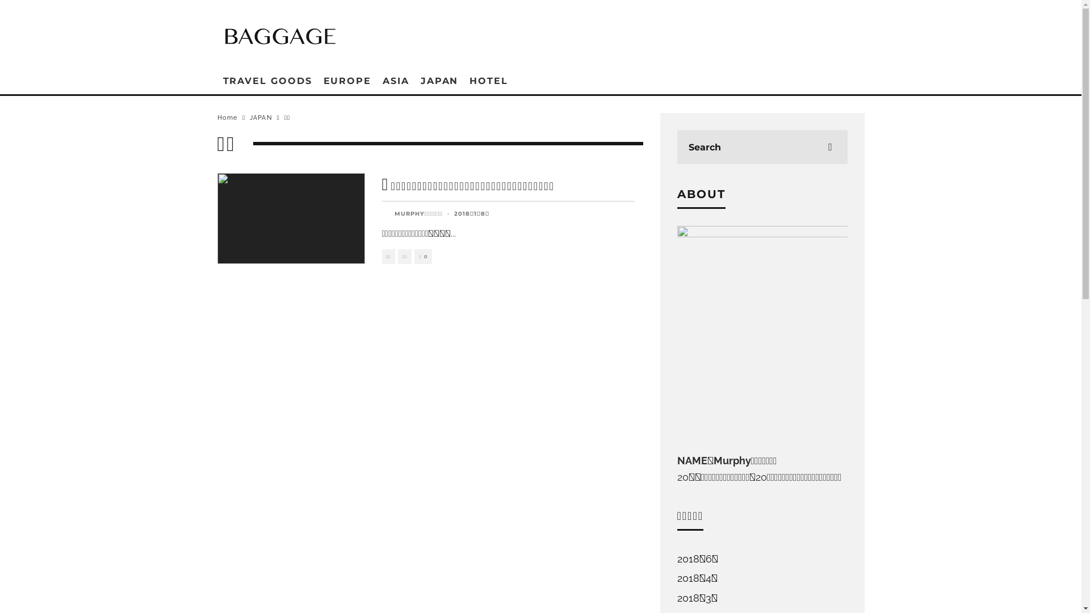 The image size is (1090, 613). What do you see at coordinates (267, 81) in the screenshot?
I see `TRAVEL GOODS` at bounding box center [267, 81].